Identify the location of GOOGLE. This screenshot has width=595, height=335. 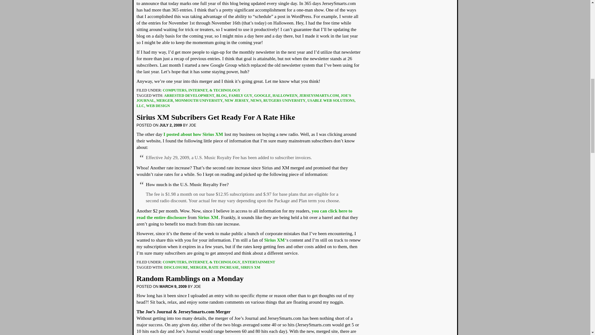
(262, 96).